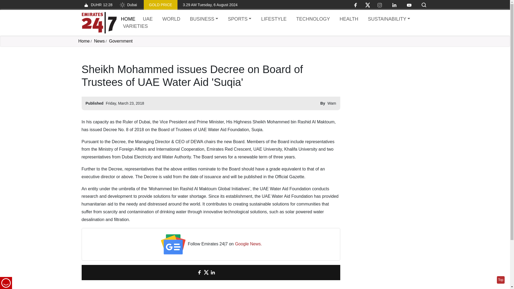 This screenshot has width=514, height=289. What do you see at coordinates (274, 19) in the screenshot?
I see `LIFESTYLE` at bounding box center [274, 19].